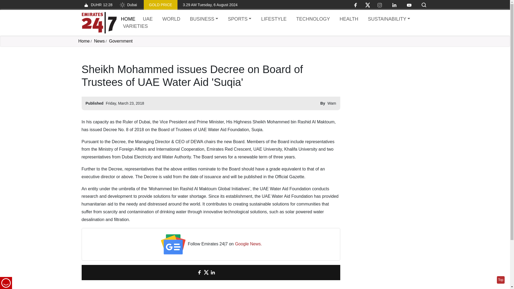 This screenshot has width=514, height=289. What do you see at coordinates (274, 19) in the screenshot?
I see `LIFESTYLE` at bounding box center [274, 19].